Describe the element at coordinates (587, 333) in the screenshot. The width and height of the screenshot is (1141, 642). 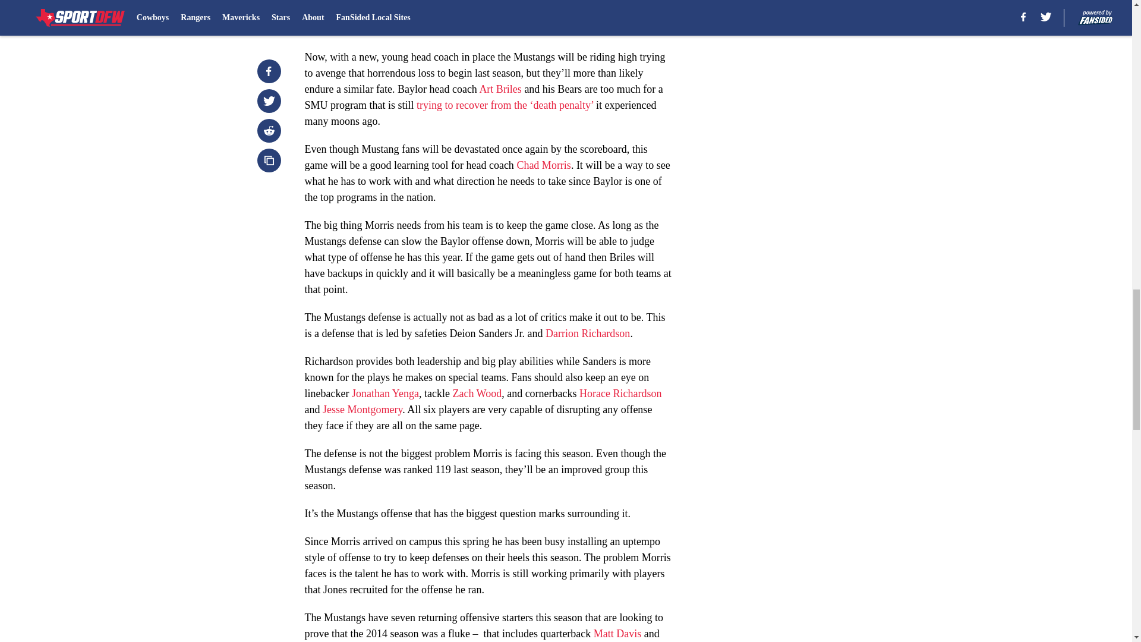
I see `Darrion Richardson` at that location.